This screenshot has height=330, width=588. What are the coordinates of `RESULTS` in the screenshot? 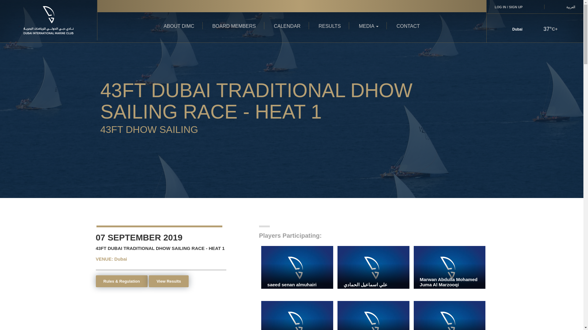 It's located at (330, 26).